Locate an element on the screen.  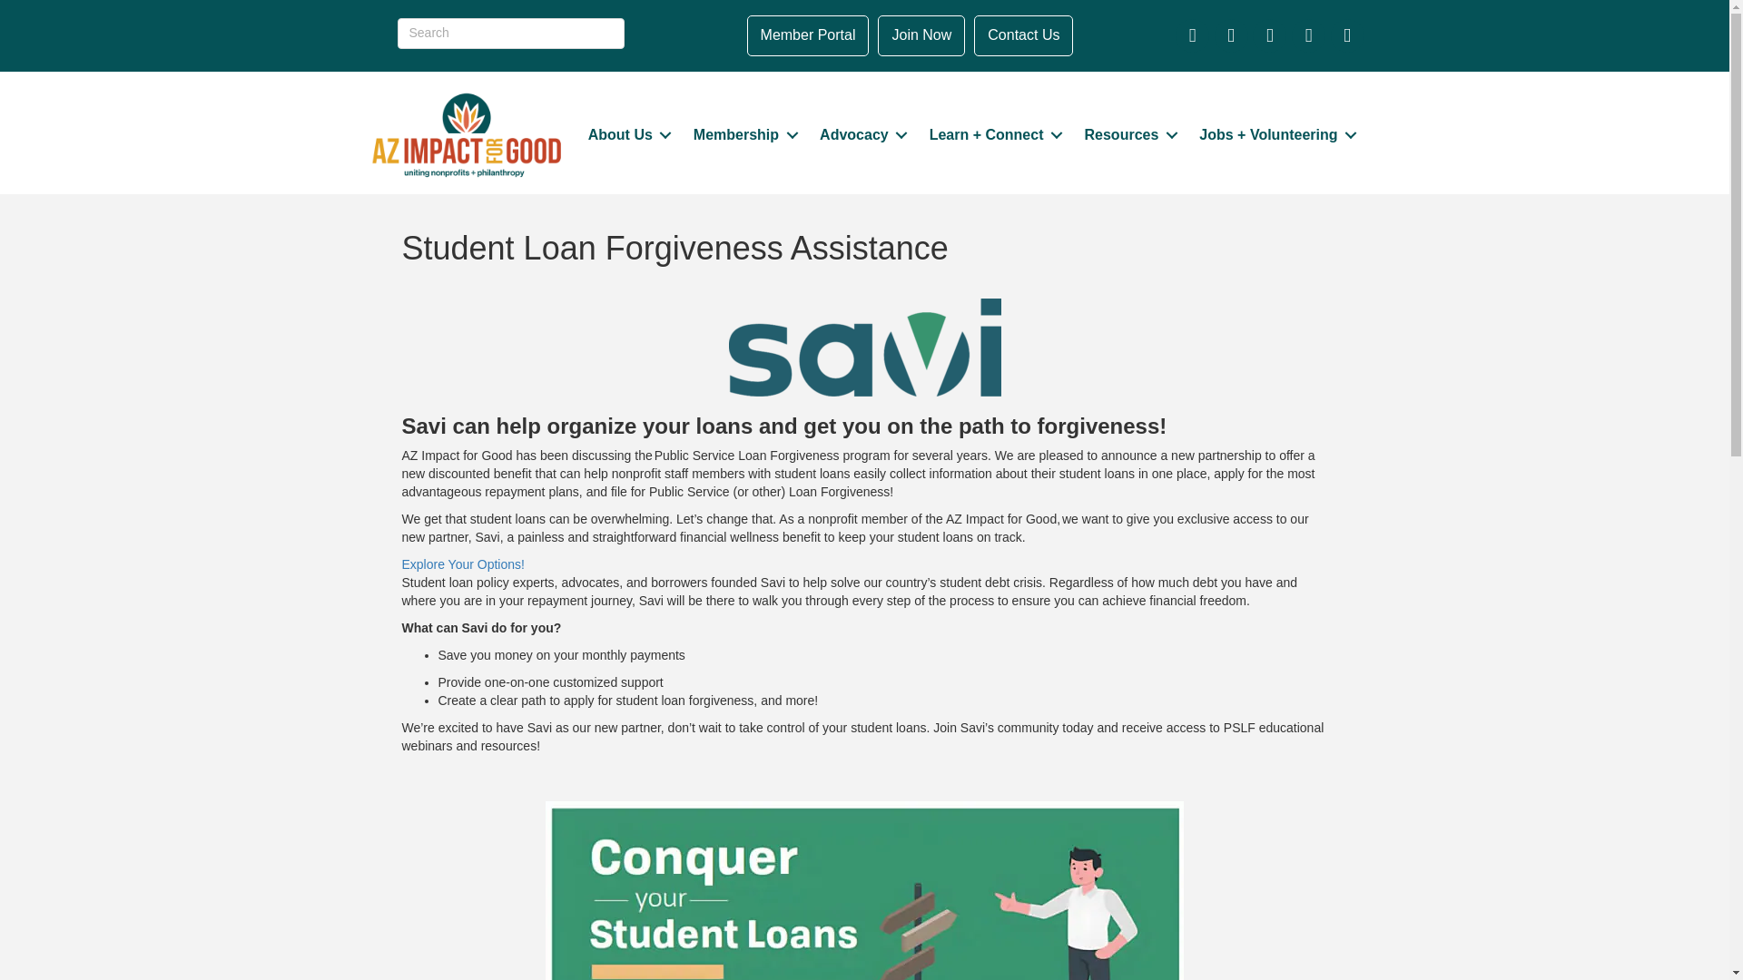
Join Now is located at coordinates (921, 35).